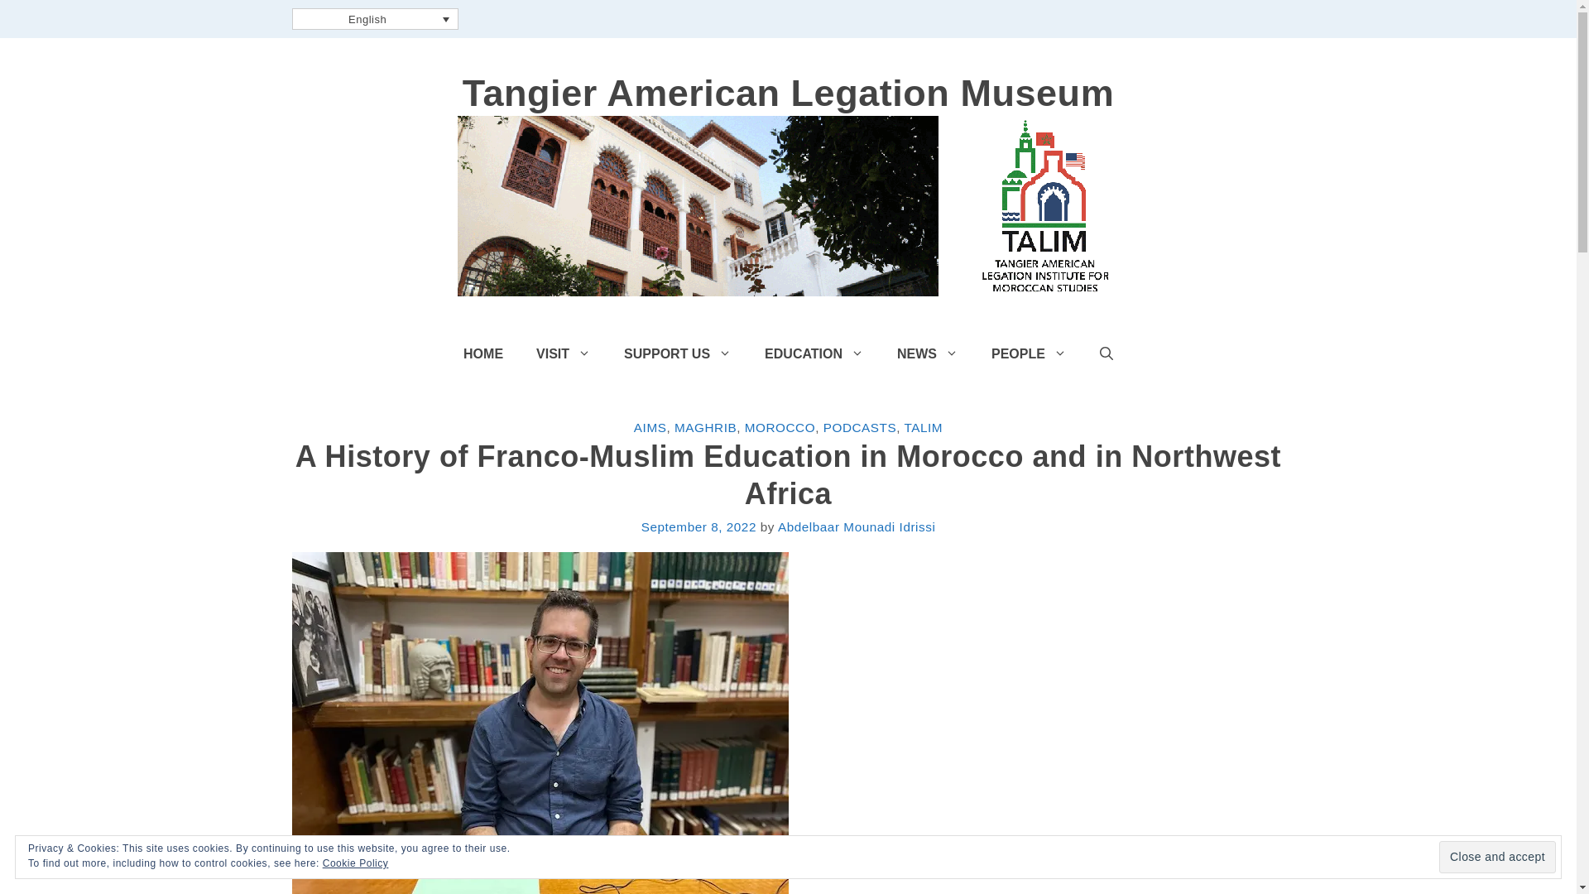 This screenshot has height=894, width=1589. I want to click on Tangier American Legation Museum, so click(788, 93).